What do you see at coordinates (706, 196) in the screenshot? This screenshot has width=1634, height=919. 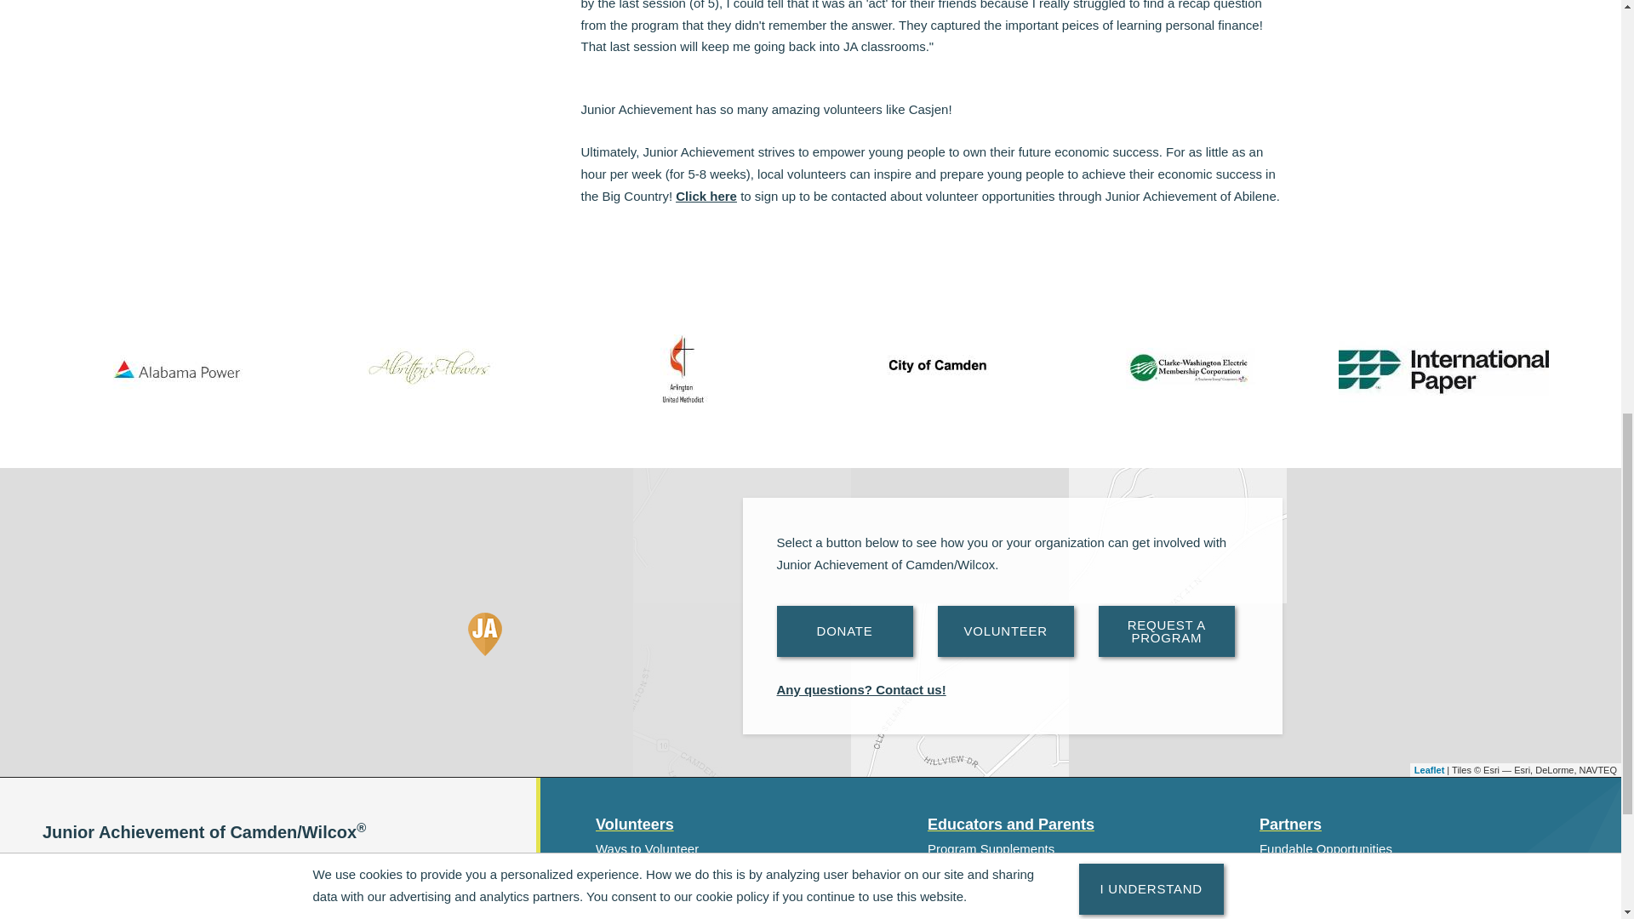 I see `Click here` at bounding box center [706, 196].